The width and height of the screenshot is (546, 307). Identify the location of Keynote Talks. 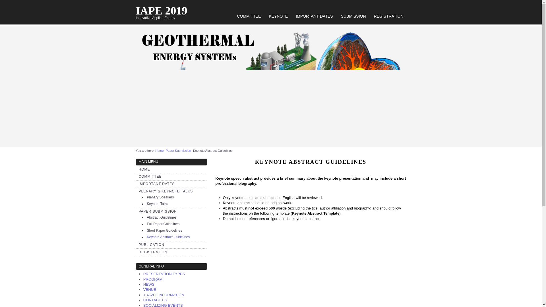
(158, 204).